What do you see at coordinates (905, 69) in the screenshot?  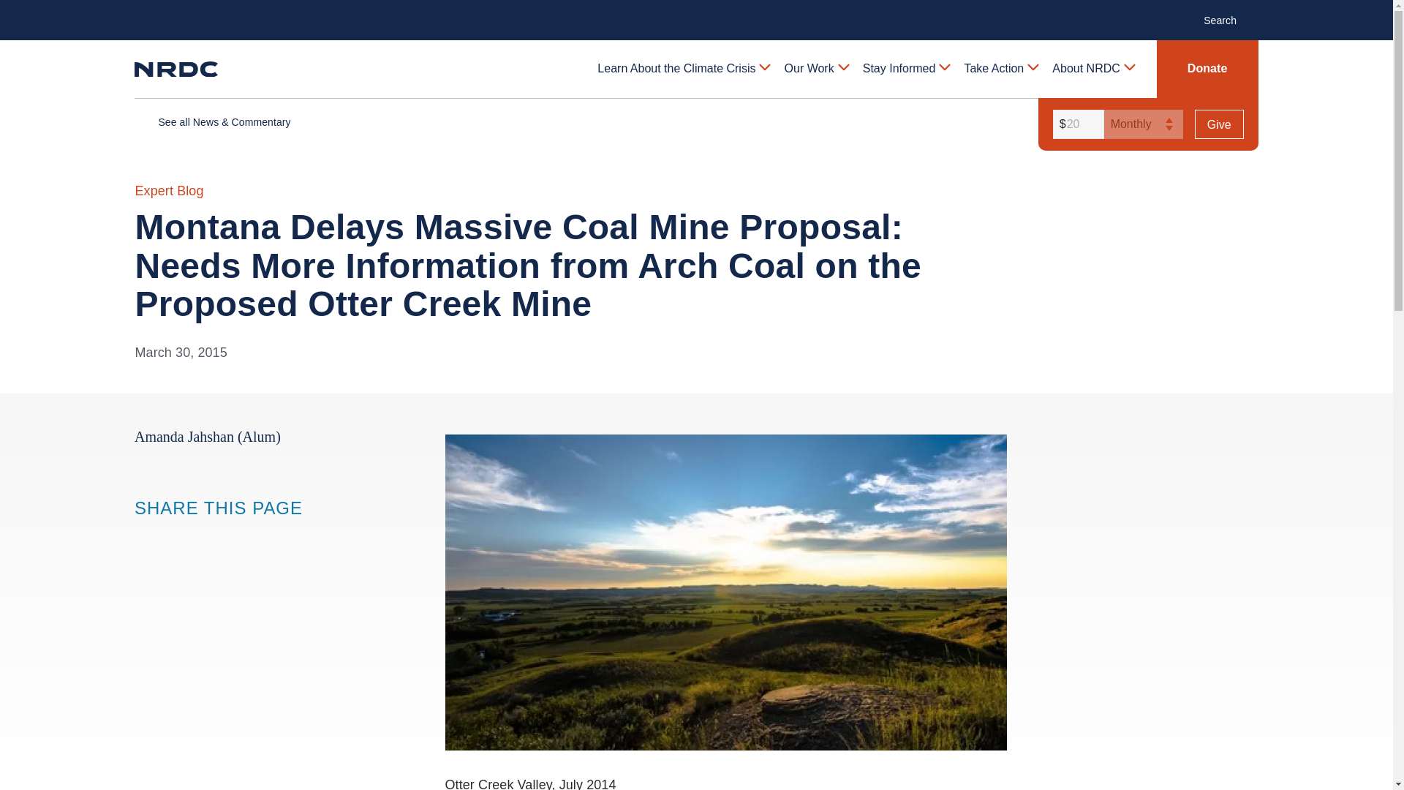 I see `Stay Informed` at bounding box center [905, 69].